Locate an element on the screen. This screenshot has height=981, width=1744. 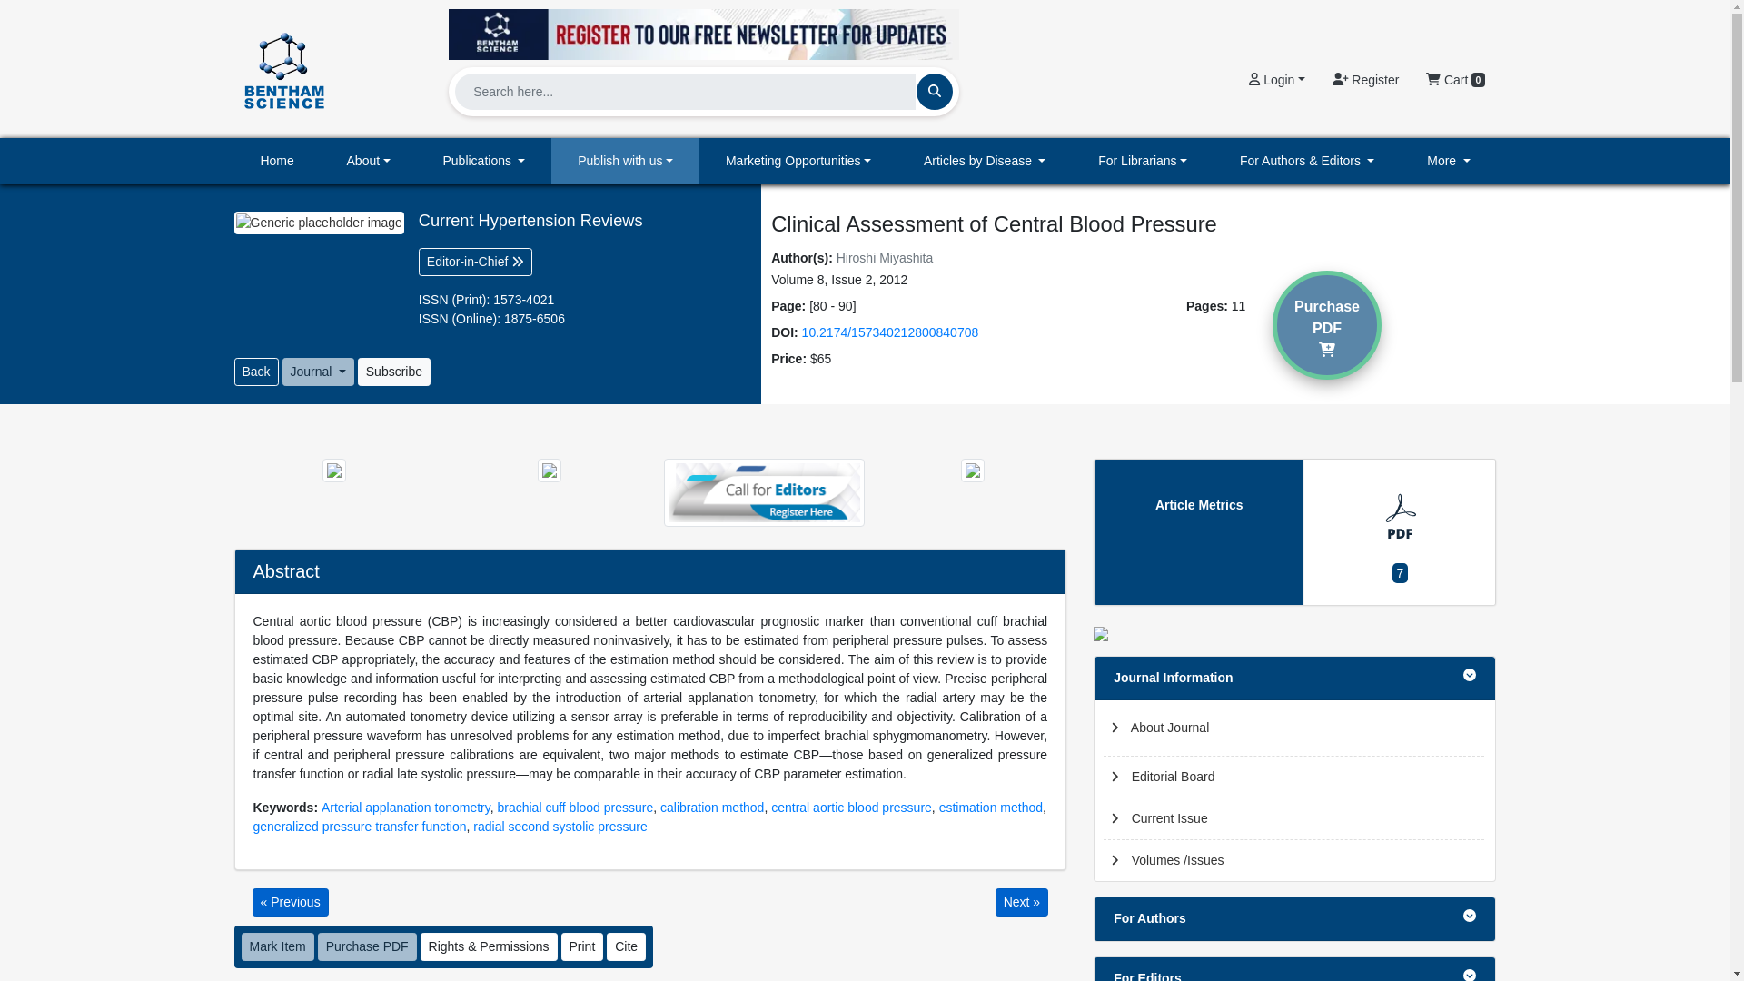
Home is located at coordinates (277, 162).